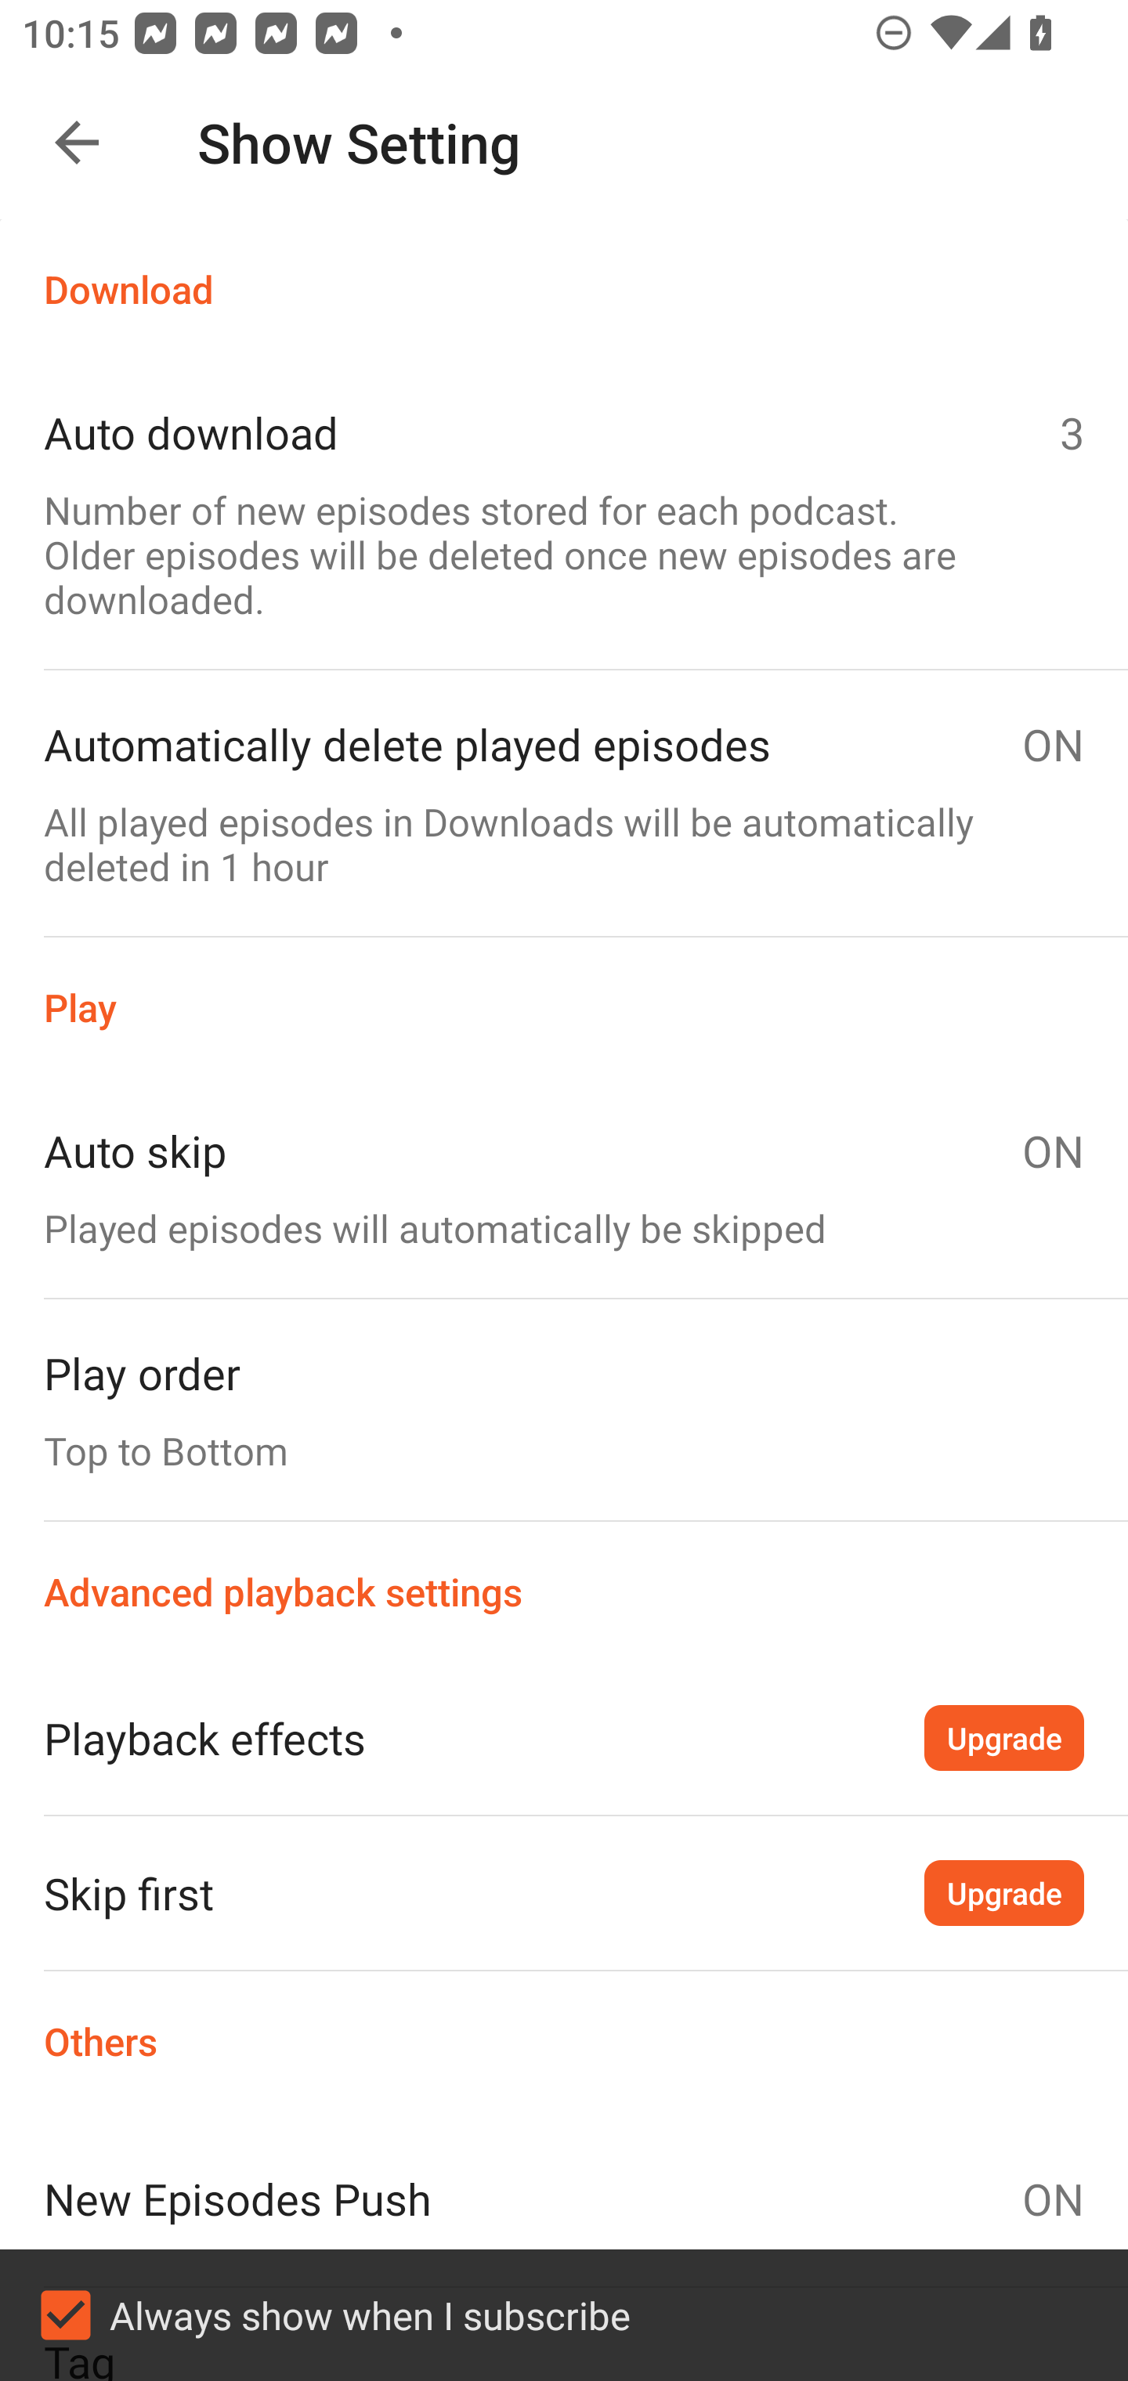 This screenshot has height=2381, width=1128. I want to click on Skip first Upgrade, so click(564, 1892).